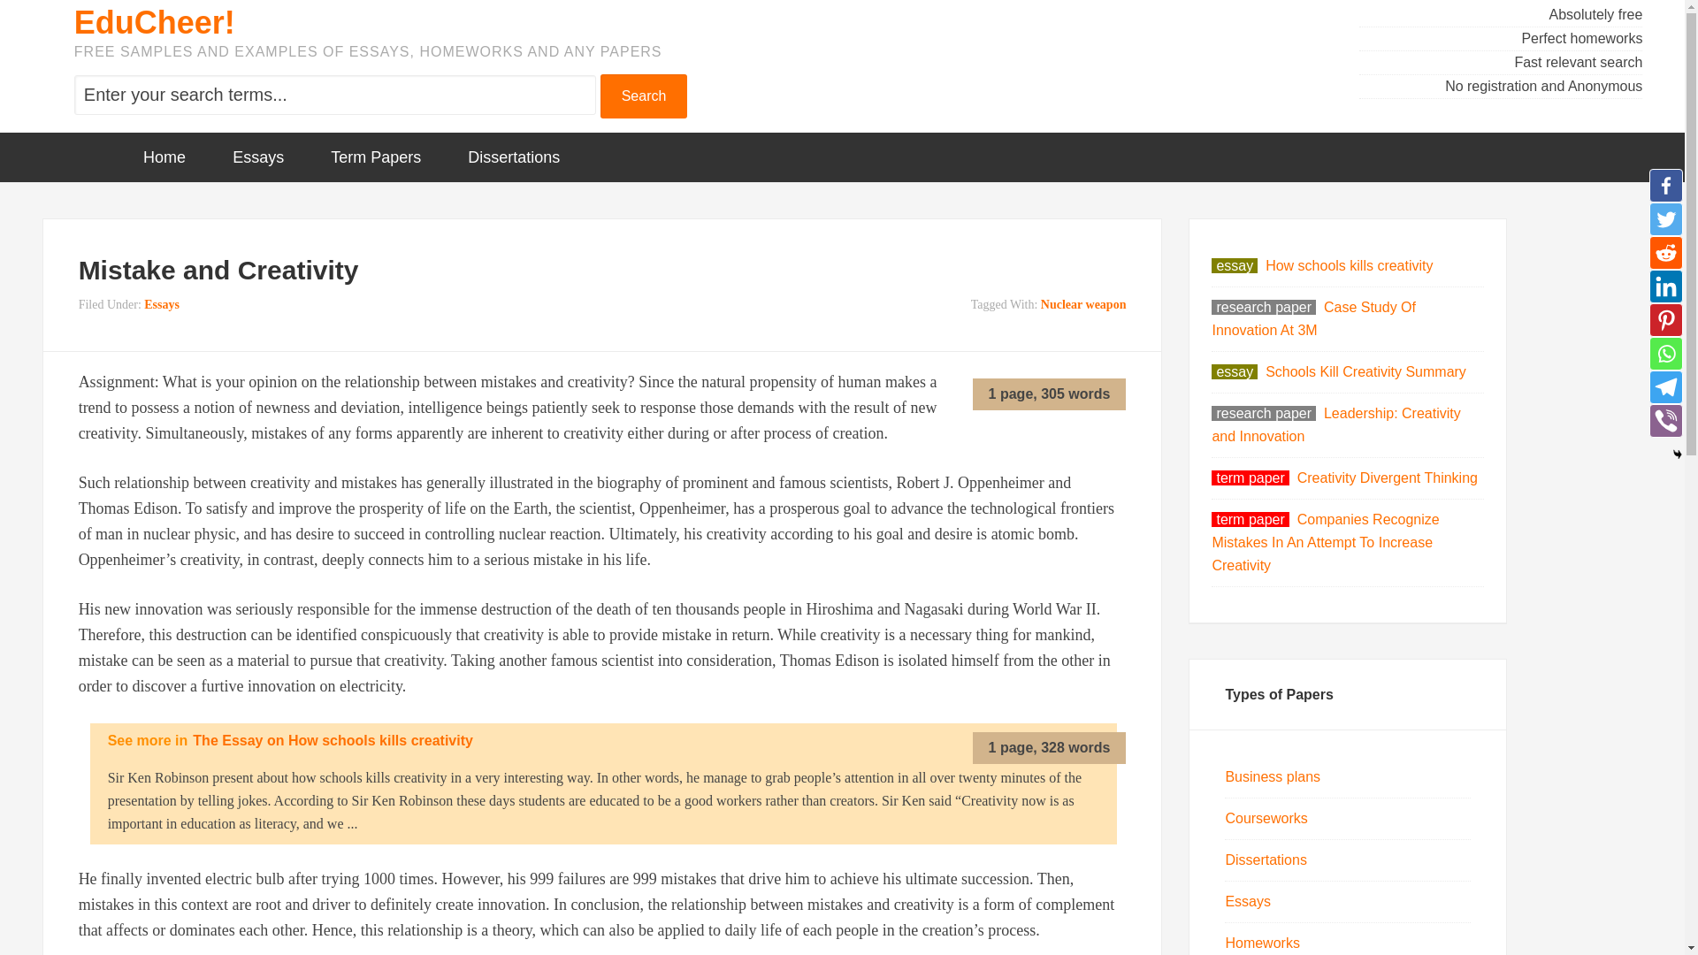 This screenshot has width=1698, height=955. What do you see at coordinates (1338, 371) in the screenshot?
I see `essay  Schools Kill Creativity Summary` at bounding box center [1338, 371].